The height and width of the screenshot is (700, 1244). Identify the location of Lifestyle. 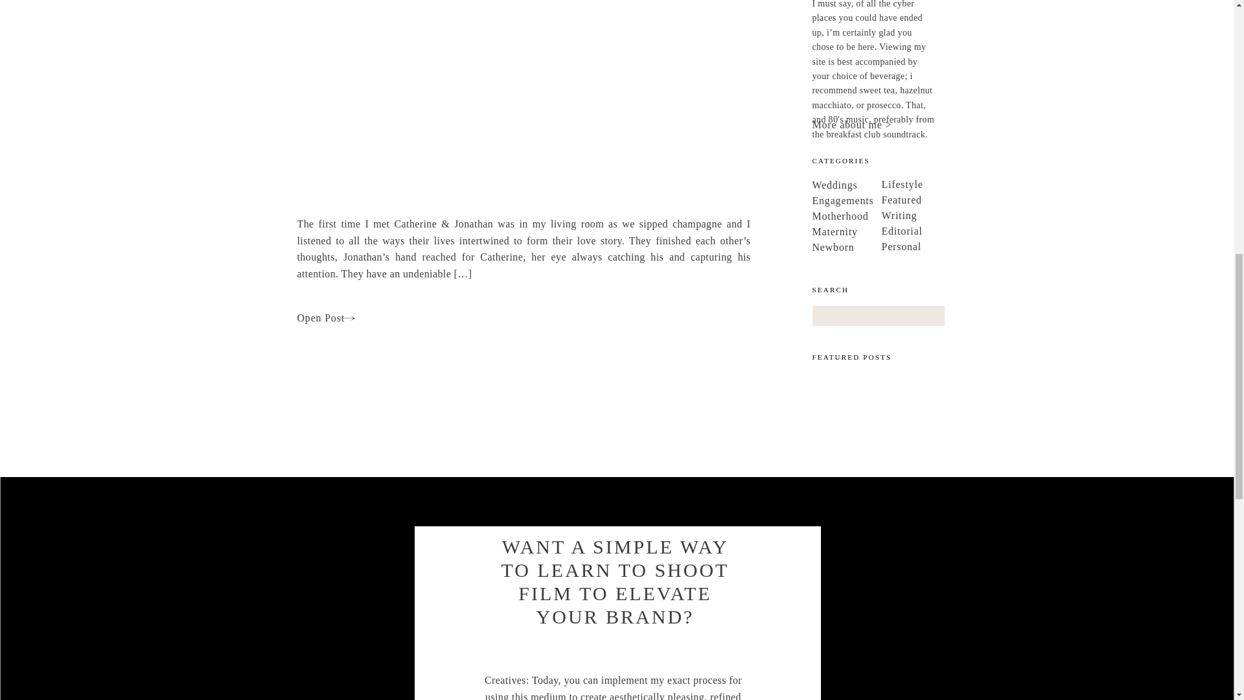
(942, 182).